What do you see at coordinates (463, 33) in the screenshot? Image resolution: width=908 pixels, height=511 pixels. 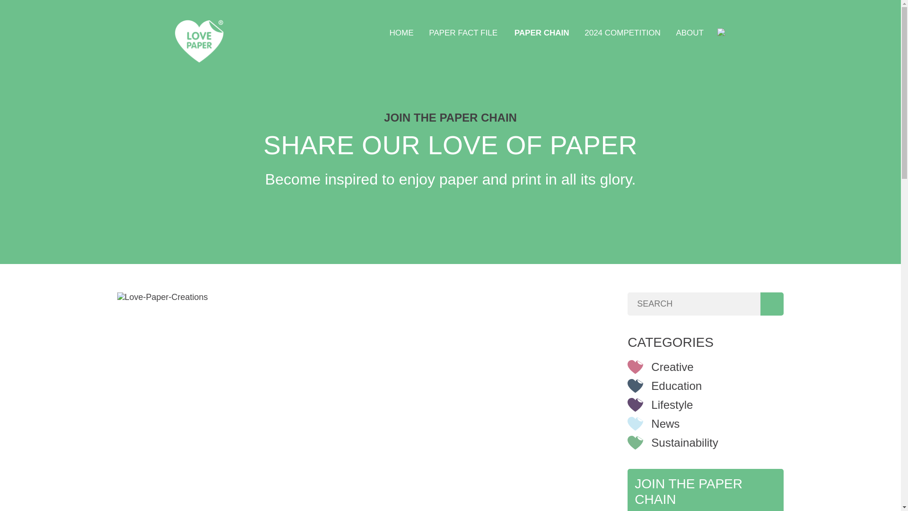 I see `Paper Fact File` at bounding box center [463, 33].